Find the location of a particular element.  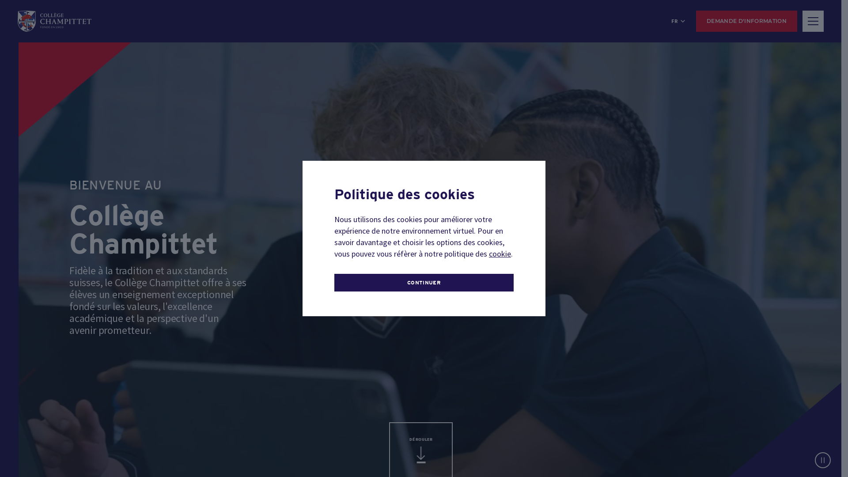

FR is located at coordinates (678, 21).